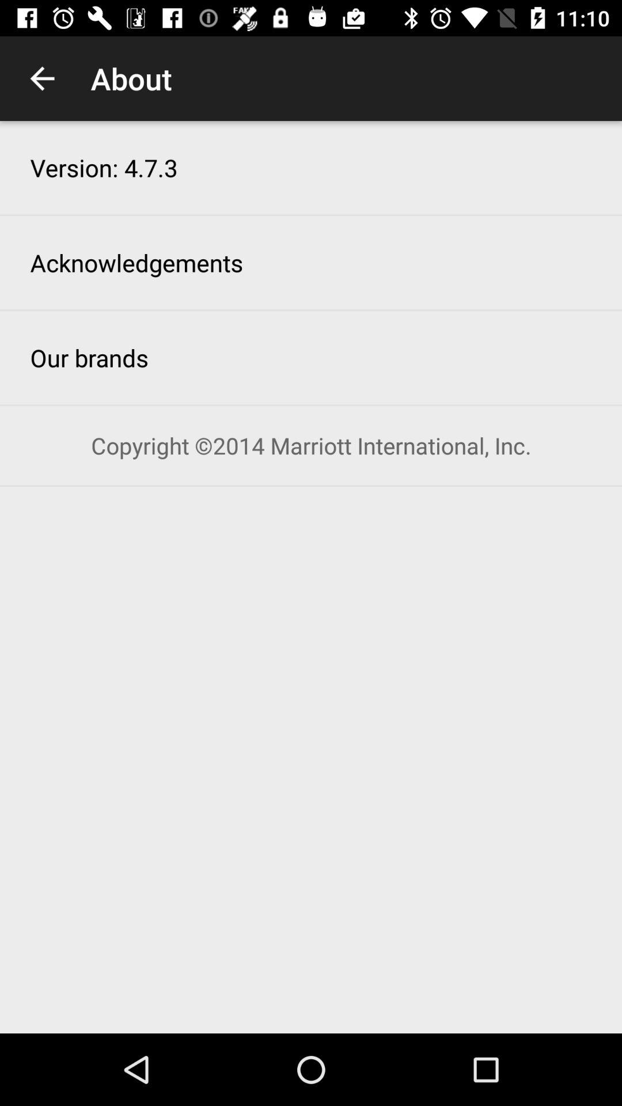 This screenshot has width=622, height=1106. Describe the element at coordinates (89, 357) in the screenshot. I see `launch item above copyright 2014 marriott item` at that location.